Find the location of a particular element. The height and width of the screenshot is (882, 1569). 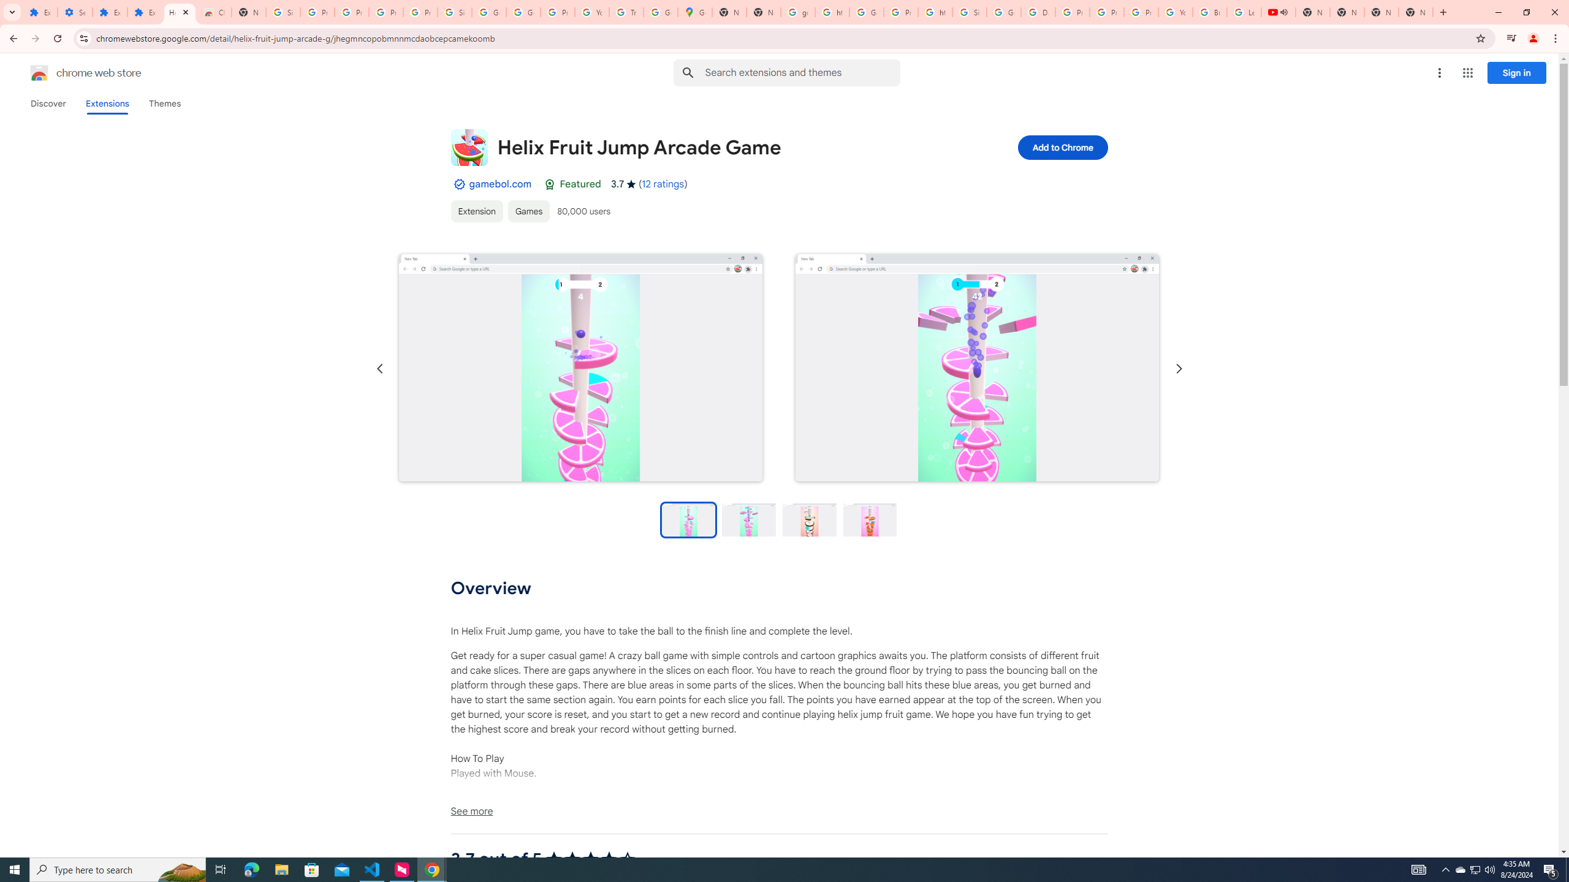

3.7 out of 5 stars is located at coordinates (591, 859).